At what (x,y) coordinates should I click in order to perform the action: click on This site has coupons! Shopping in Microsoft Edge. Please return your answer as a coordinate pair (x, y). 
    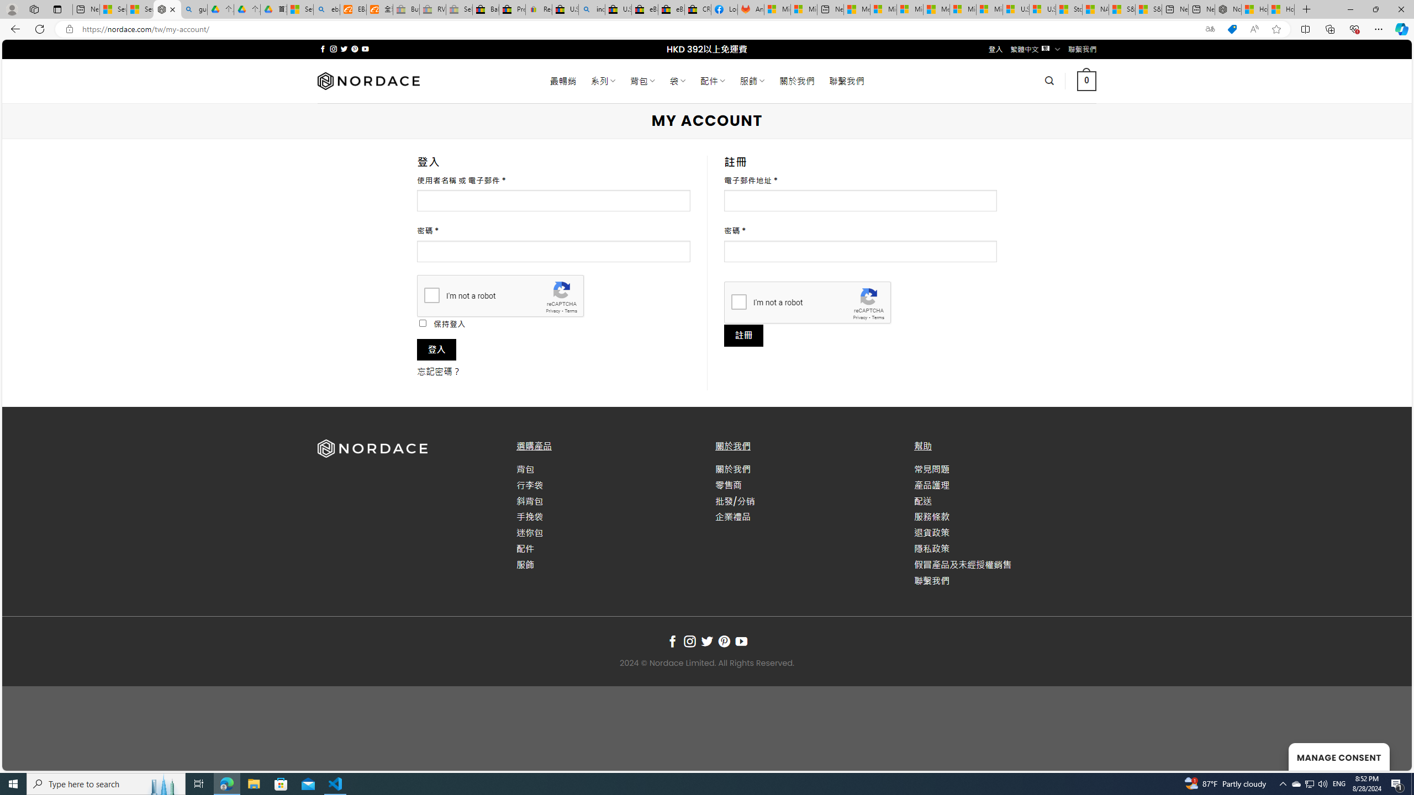
    Looking at the image, I should click on (1232, 29).